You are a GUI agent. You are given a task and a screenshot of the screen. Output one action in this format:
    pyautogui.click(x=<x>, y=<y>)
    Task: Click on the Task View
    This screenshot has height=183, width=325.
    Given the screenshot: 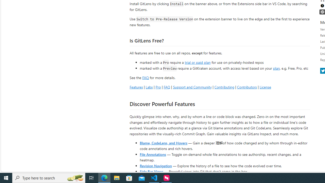 What is the action you would take?
    pyautogui.click(x=91, y=178)
    